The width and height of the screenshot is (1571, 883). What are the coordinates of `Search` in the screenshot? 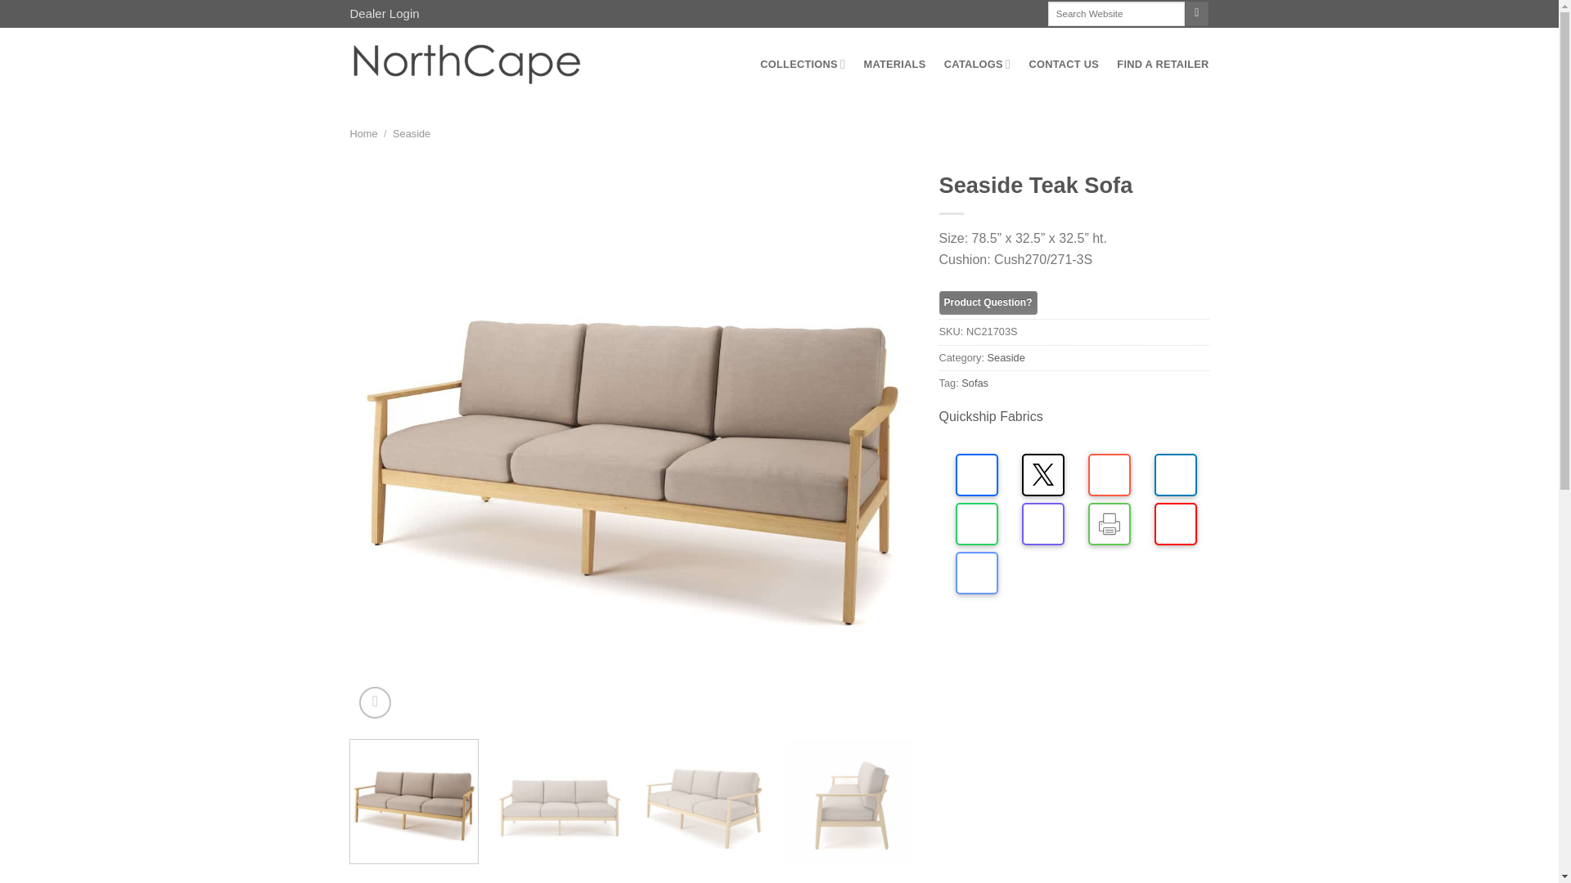 It's located at (1196, 14).